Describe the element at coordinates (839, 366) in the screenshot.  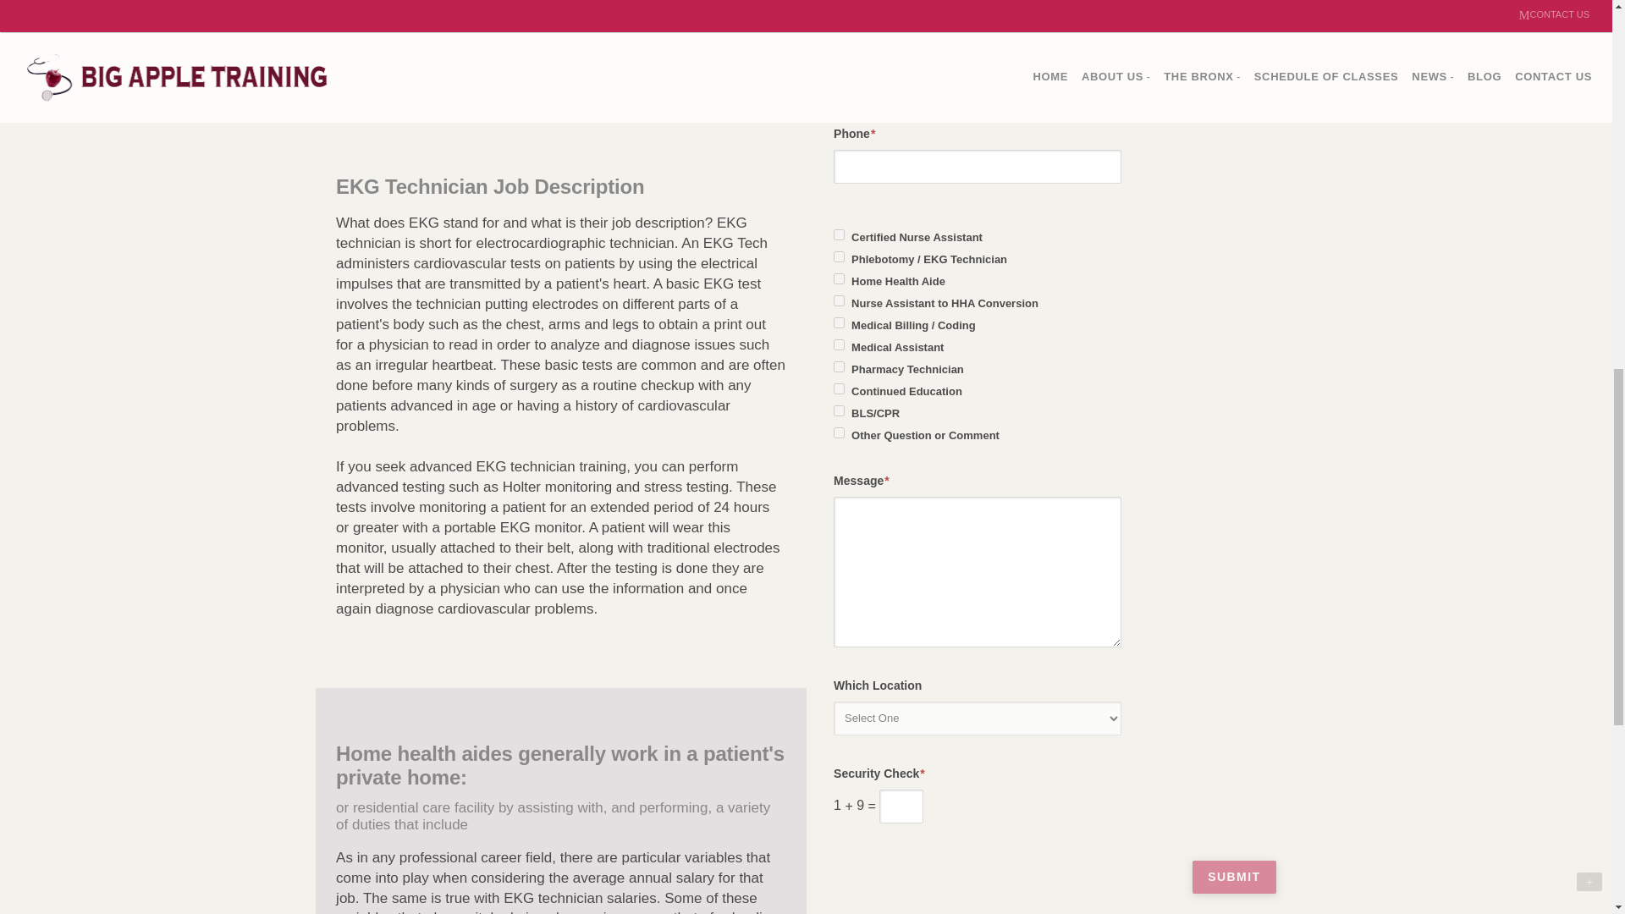
I see `choice4` at that location.